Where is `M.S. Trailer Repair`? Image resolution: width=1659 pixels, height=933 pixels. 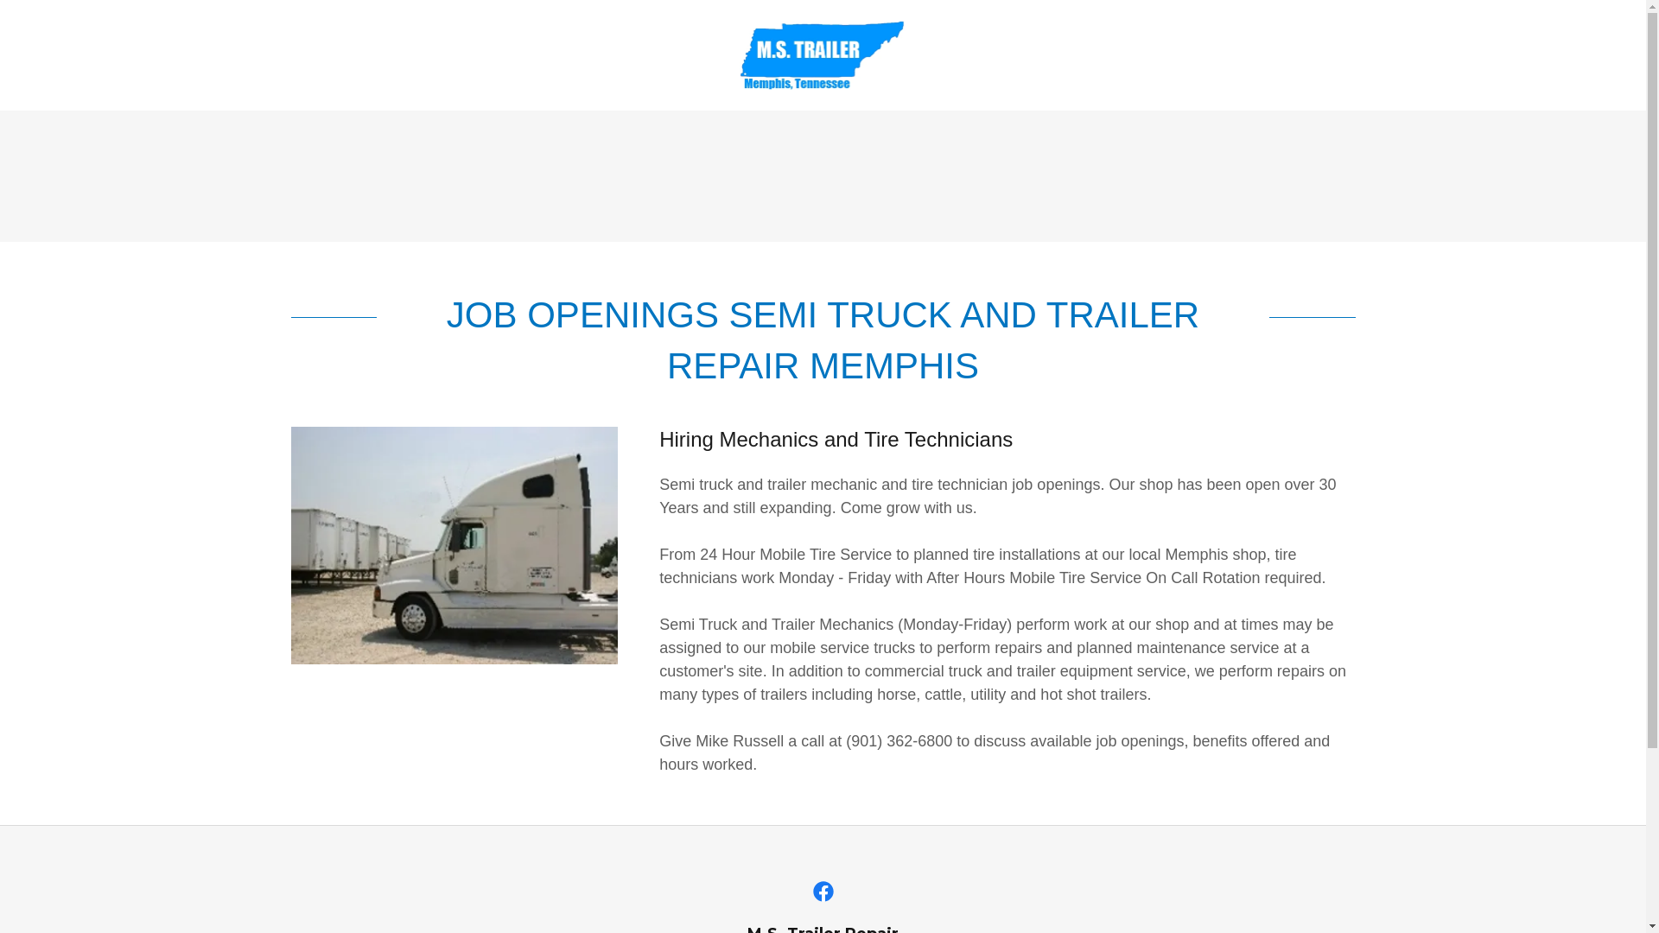
M.S. Trailer Repair is located at coordinates (823, 54).